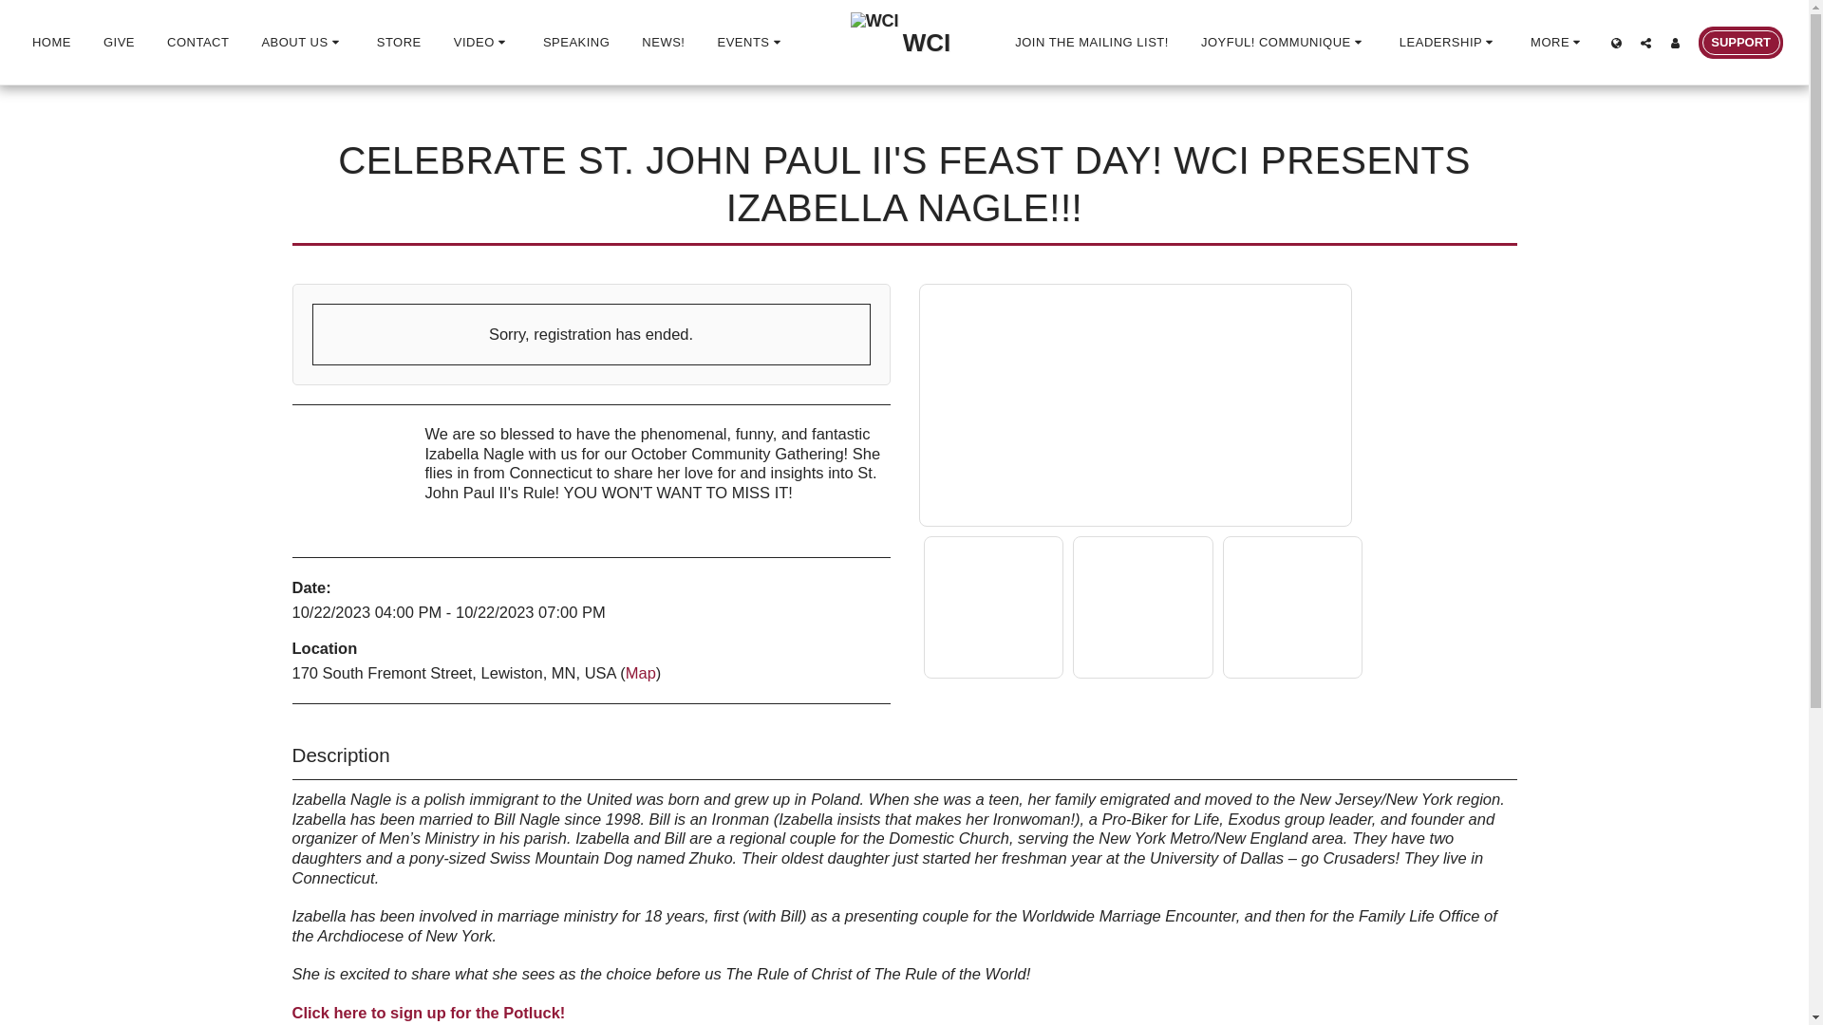 This screenshot has width=1823, height=1025. I want to click on SUPPORT, so click(1740, 42).